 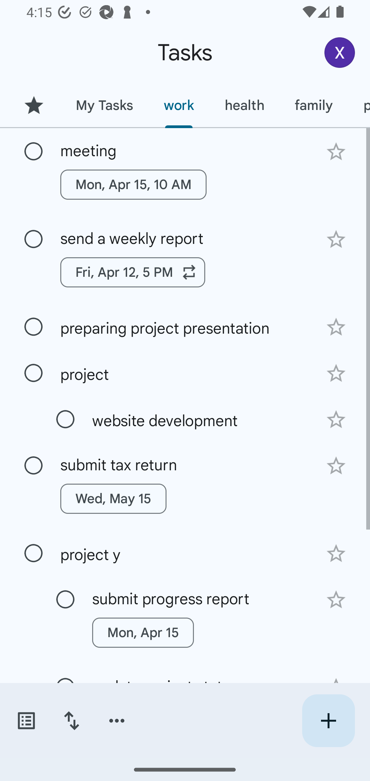 I want to click on Mon, Apr 15, so click(x=143, y=632).